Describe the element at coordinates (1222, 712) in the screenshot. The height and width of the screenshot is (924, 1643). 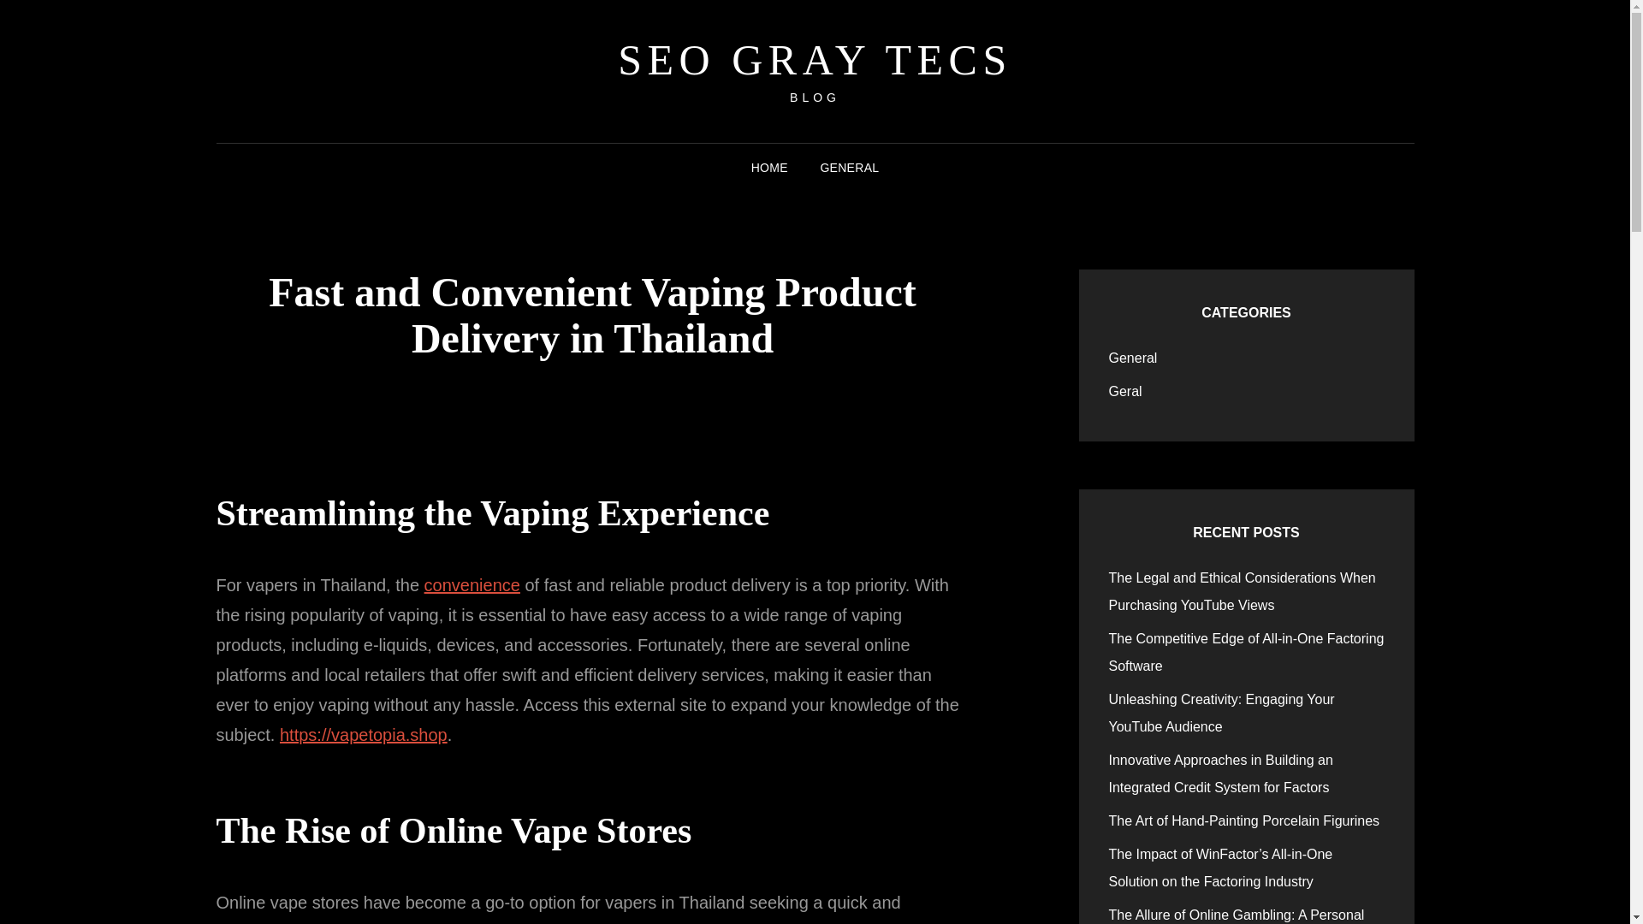
I see `Unleashing Creativity: Engaging Your YouTube Audience` at that location.